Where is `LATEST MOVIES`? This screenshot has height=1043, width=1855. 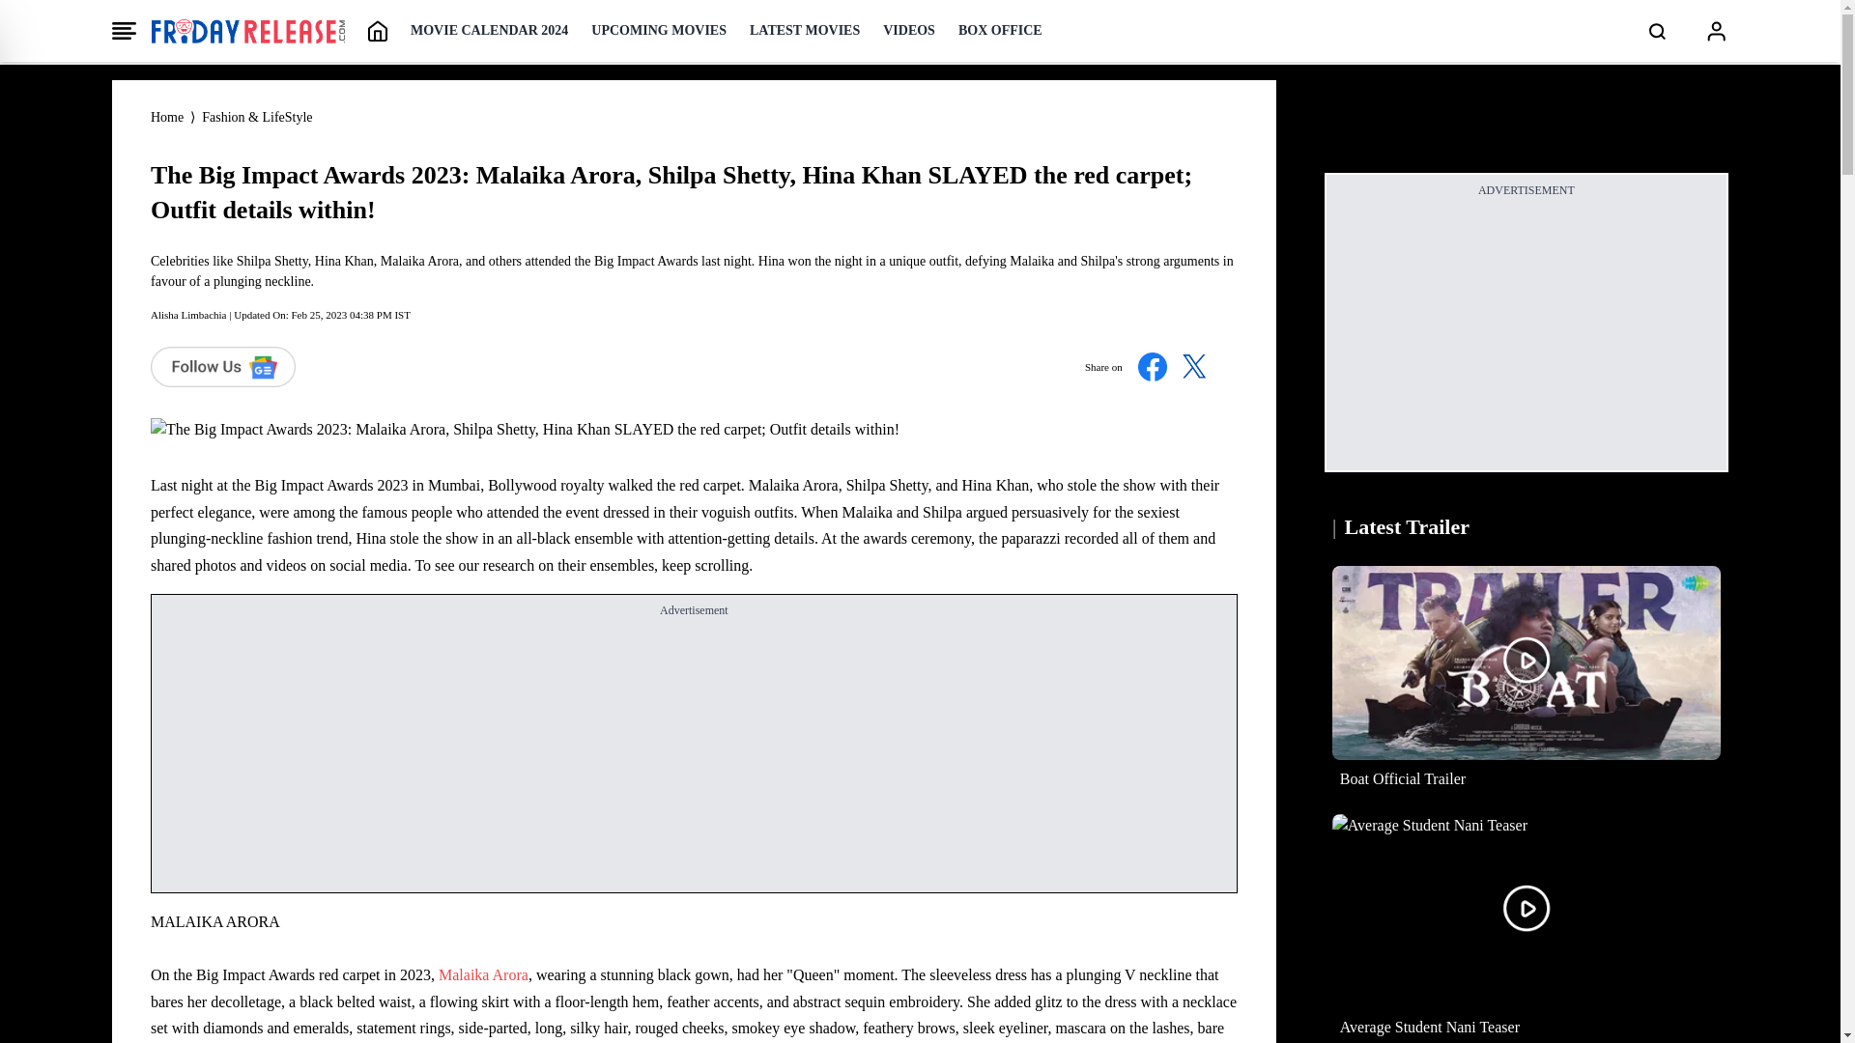 LATEST MOVIES is located at coordinates (804, 30).